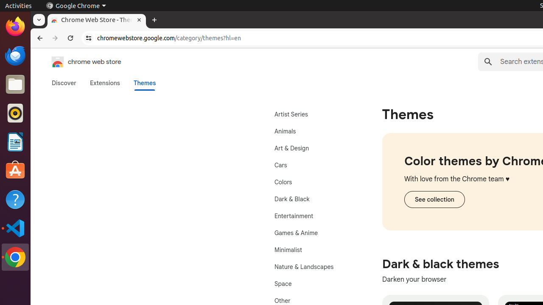  I want to click on Back, so click(39, 38).